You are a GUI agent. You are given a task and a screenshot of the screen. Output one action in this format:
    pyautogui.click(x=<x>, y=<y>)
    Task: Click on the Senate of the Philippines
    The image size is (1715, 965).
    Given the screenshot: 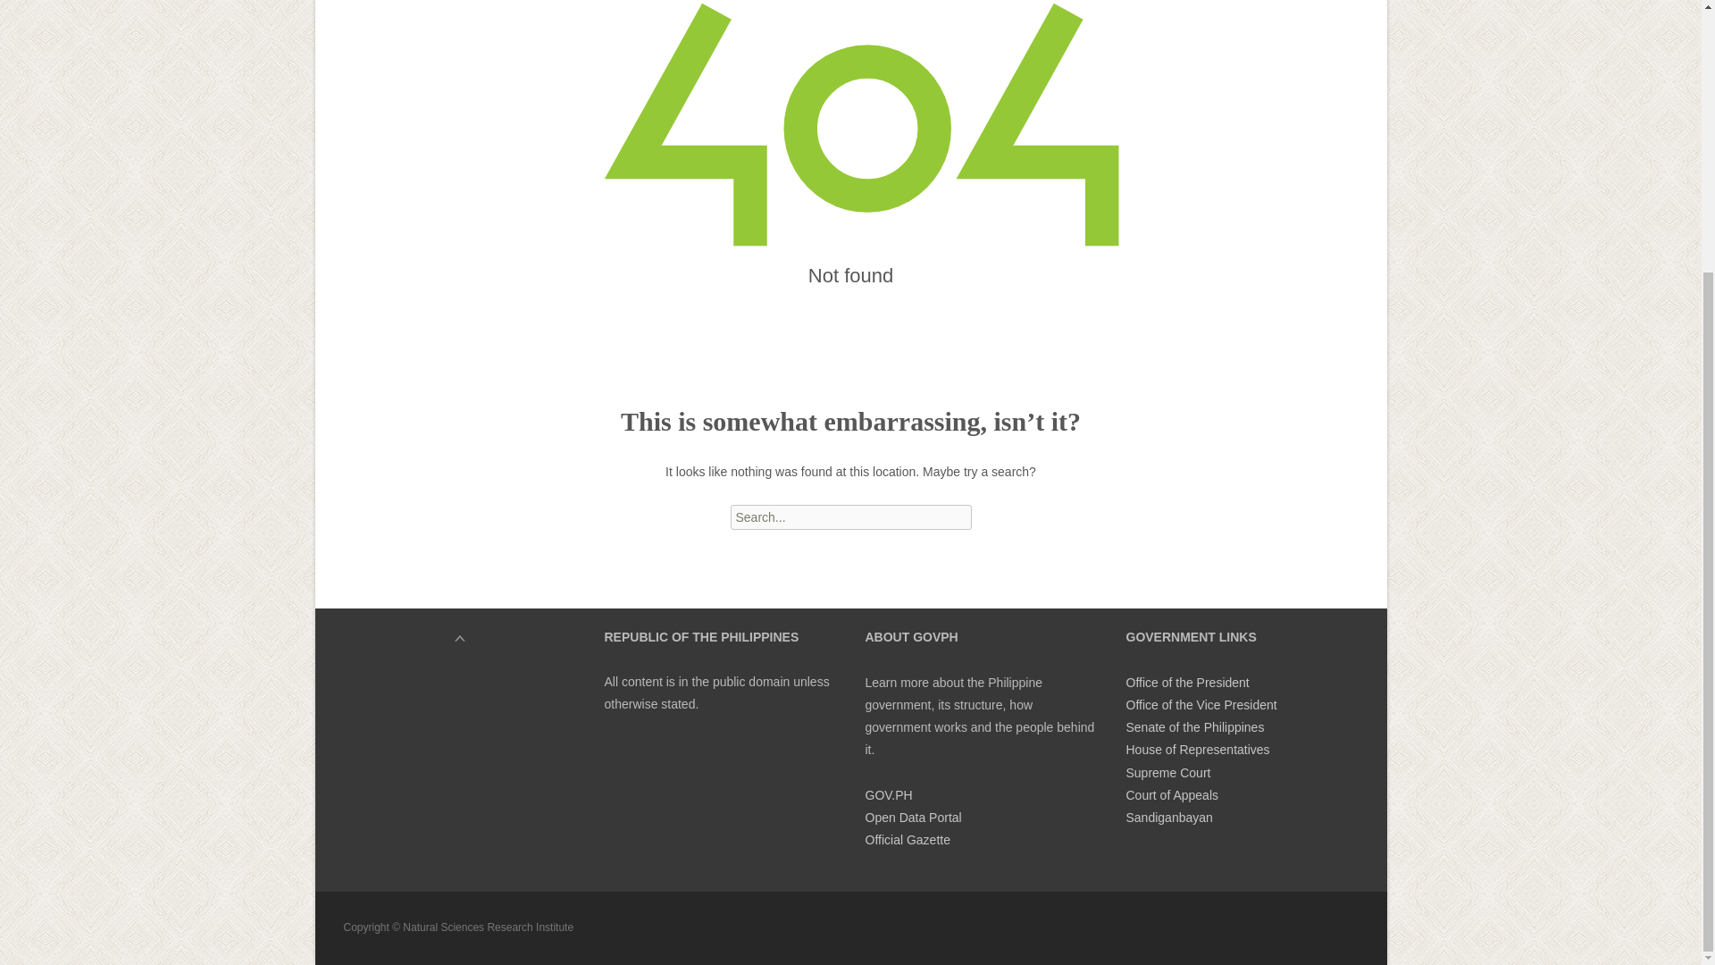 What is the action you would take?
    pyautogui.click(x=1194, y=726)
    